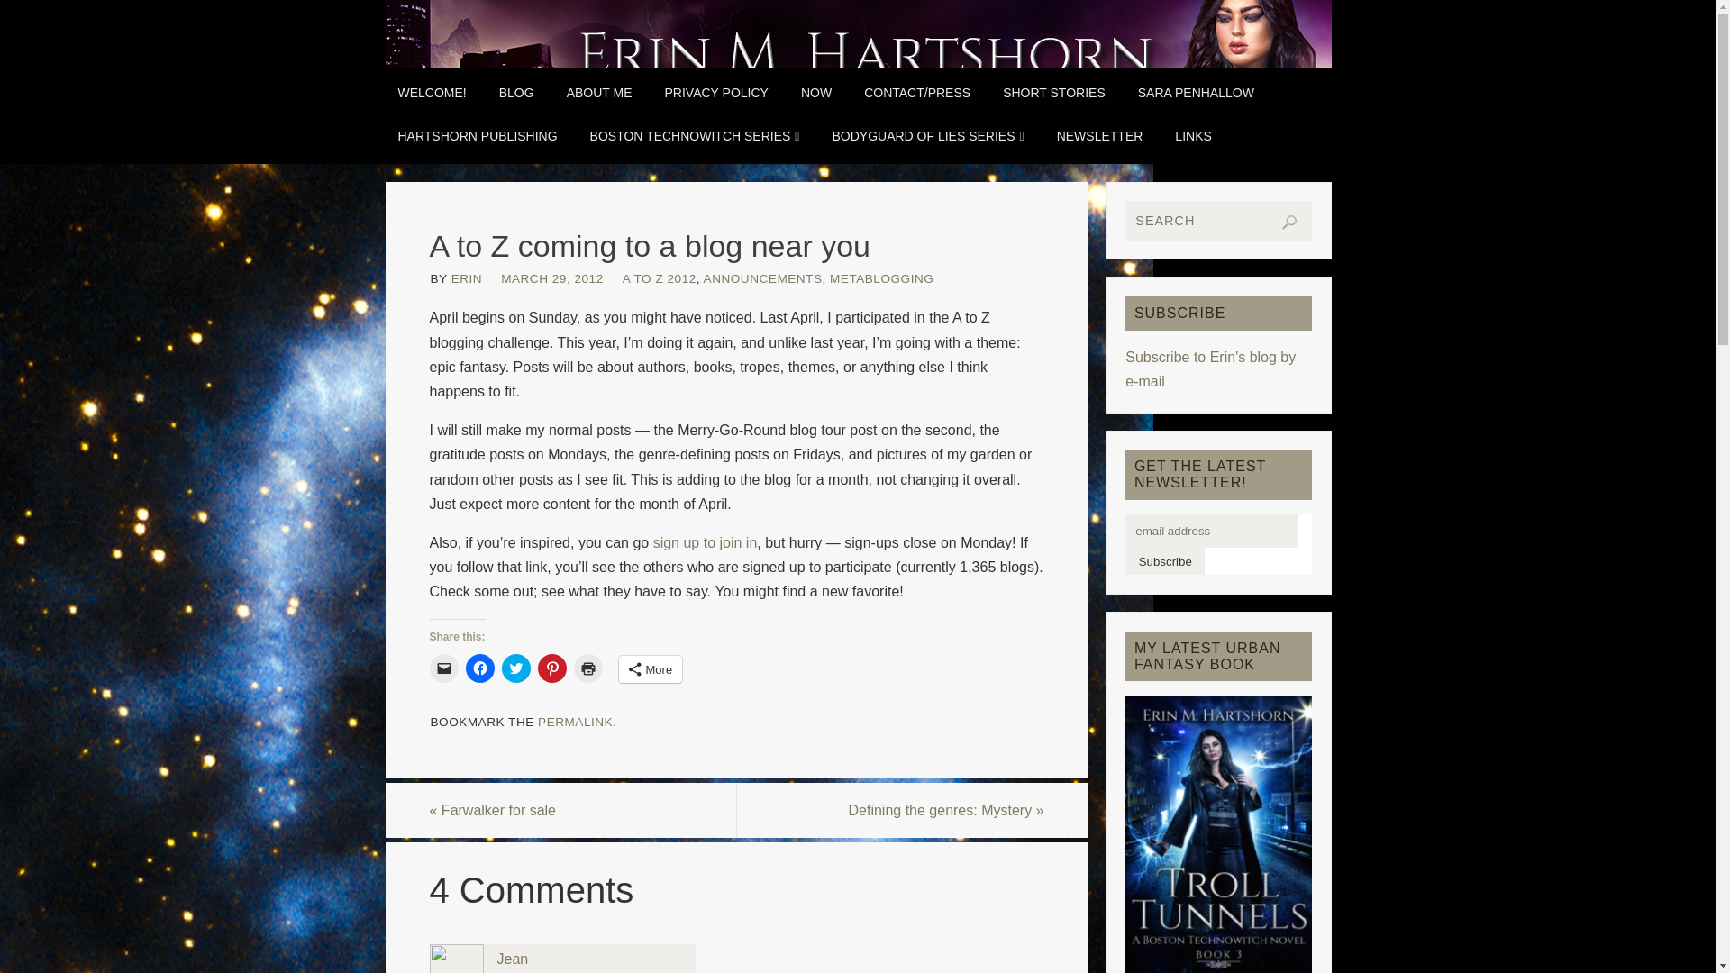 The image size is (1730, 973). I want to click on View all posts by Erin, so click(467, 279).